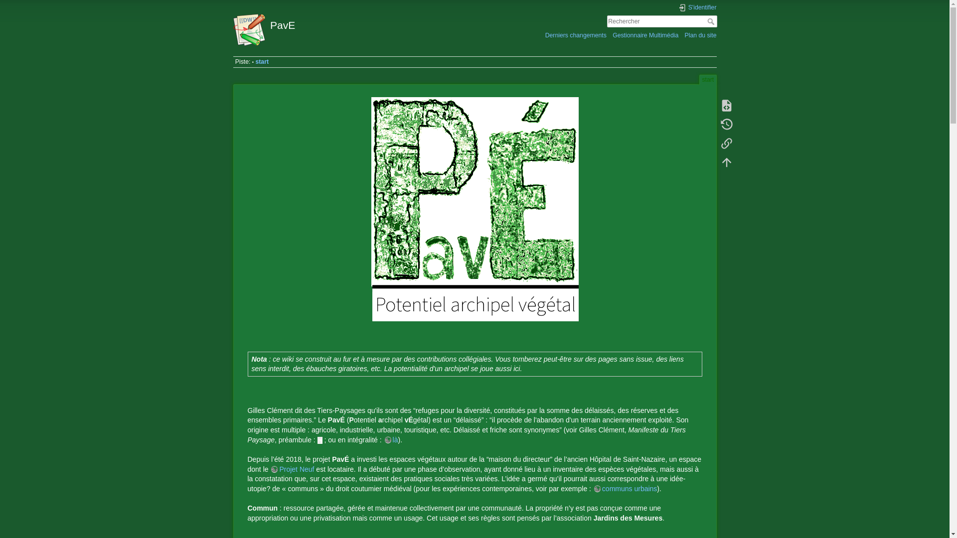  What do you see at coordinates (726, 162) in the screenshot?
I see `Haut de page [t]` at bounding box center [726, 162].